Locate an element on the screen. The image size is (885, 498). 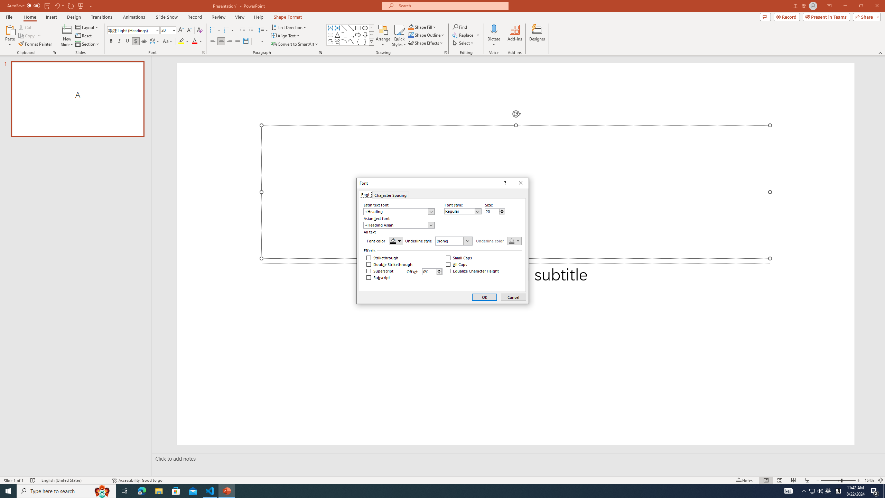
Oval is located at coordinates (365, 28).